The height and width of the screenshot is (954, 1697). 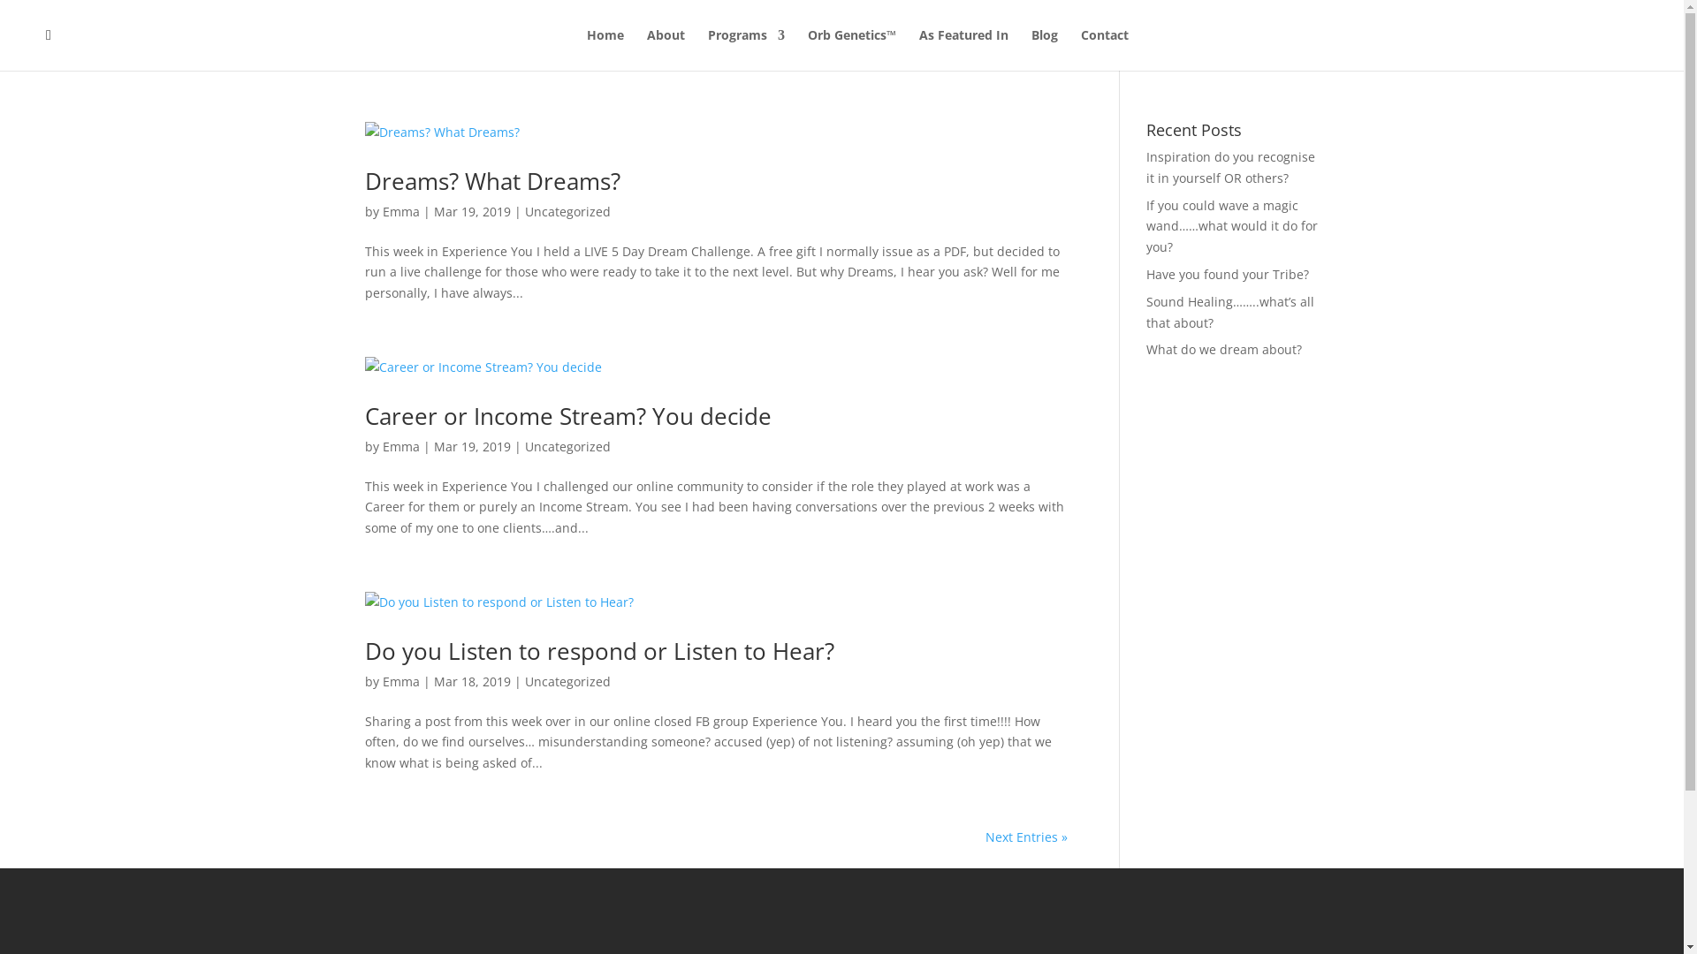 What do you see at coordinates (963, 49) in the screenshot?
I see `As Featured In` at bounding box center [963, 49].